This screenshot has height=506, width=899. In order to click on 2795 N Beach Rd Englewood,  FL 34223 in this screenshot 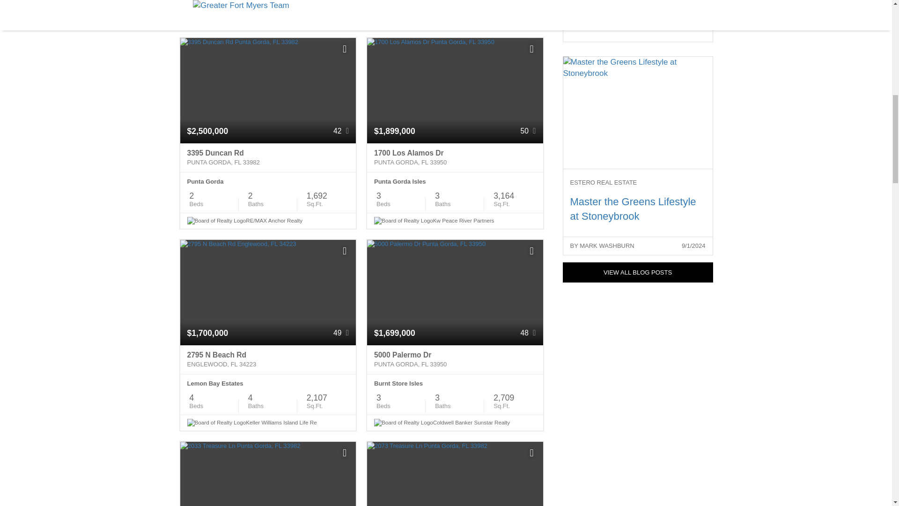, I will do `click(268, 360)`.